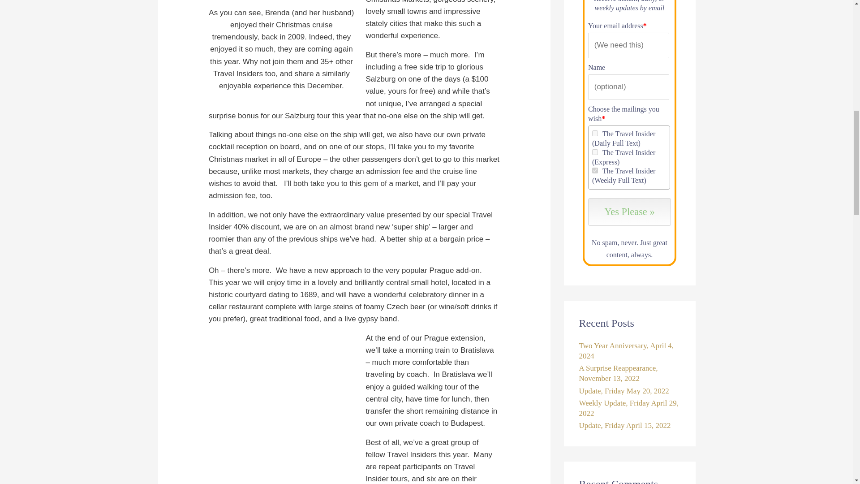 The height and width of the screenshot is (484, 860). I want to click on 679239, so click(595, 170).